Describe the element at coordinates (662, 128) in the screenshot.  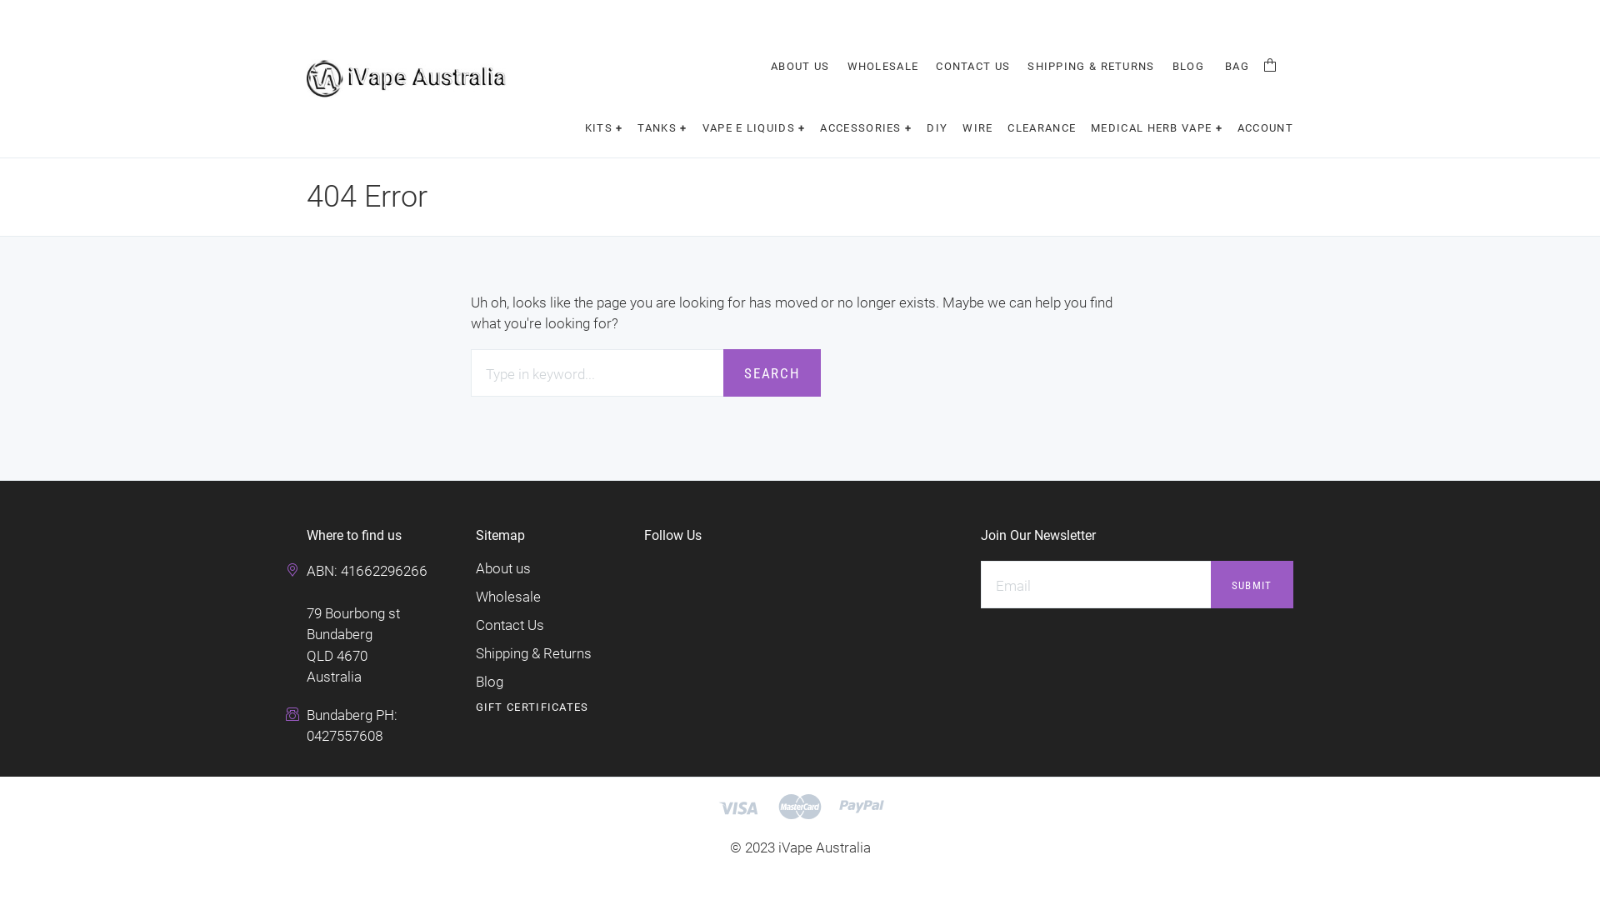
I see `TANKS +` at that location.